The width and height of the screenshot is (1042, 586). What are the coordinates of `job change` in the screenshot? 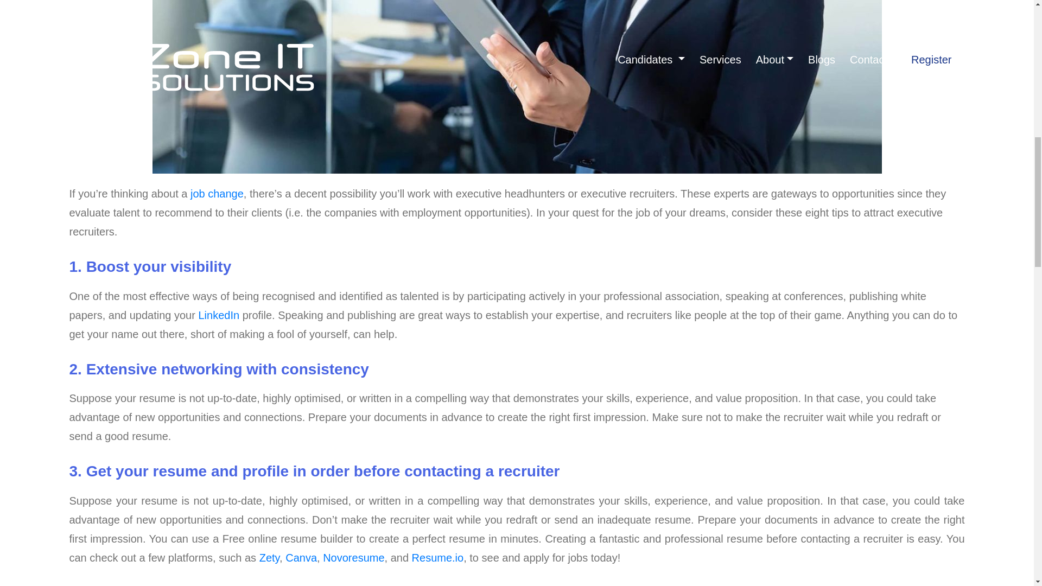 It's located at (217, 193).